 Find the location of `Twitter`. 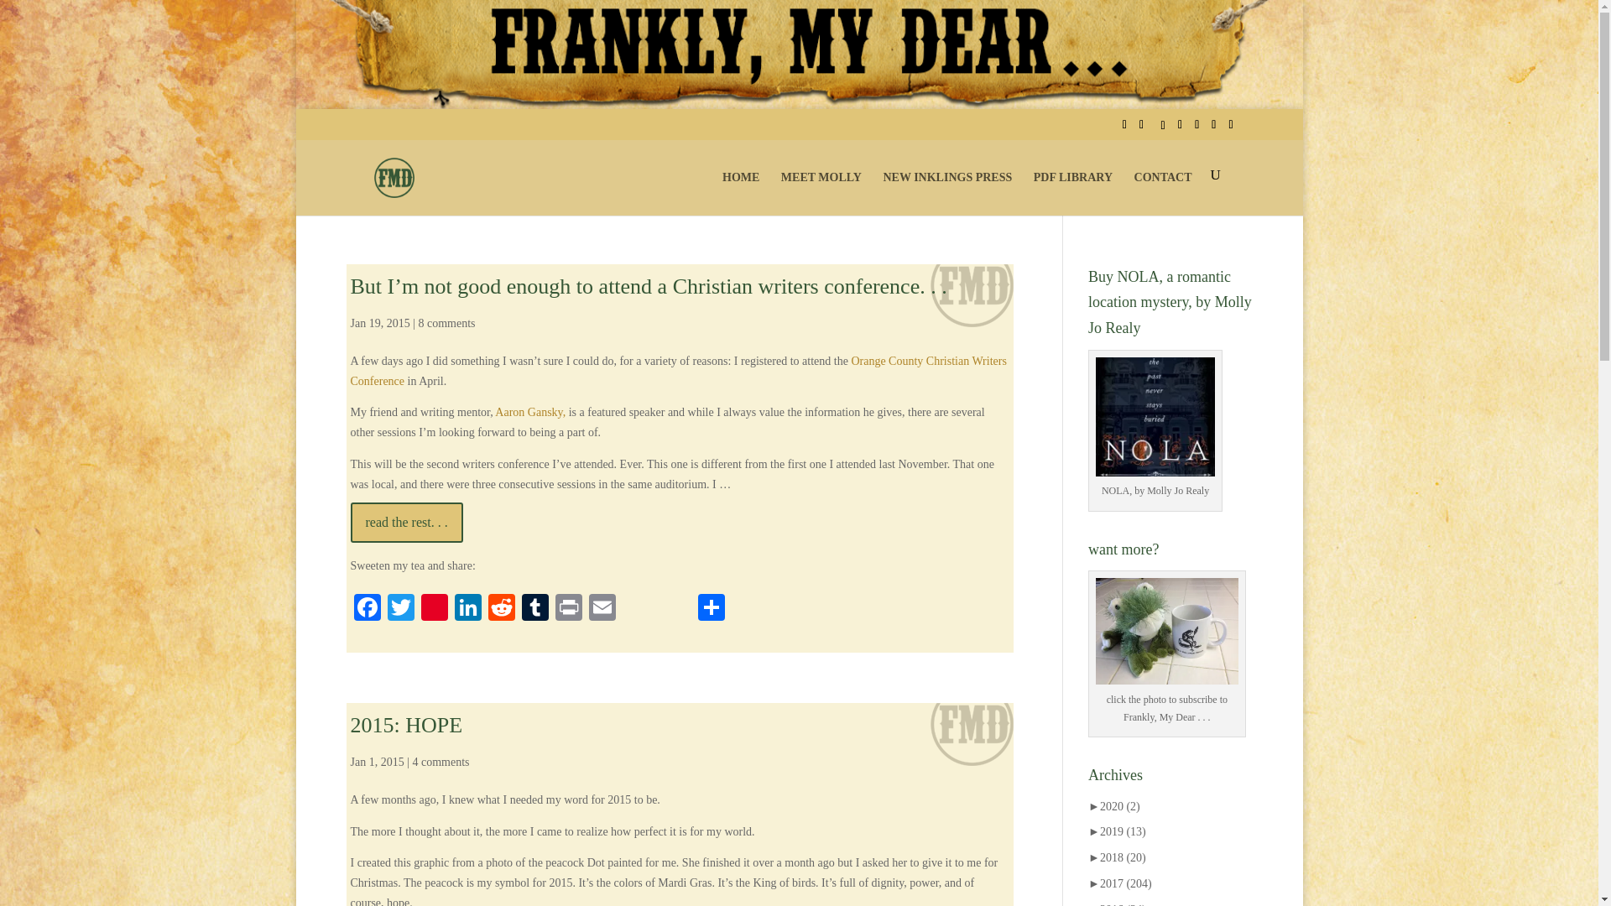

Twitter is located at coordinates (401, 612).